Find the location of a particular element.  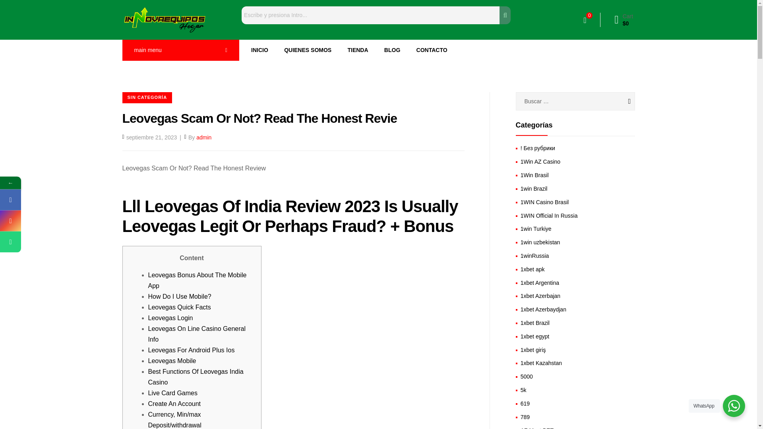

septiembre 21, 2023 is located at coordinates (152, 137).